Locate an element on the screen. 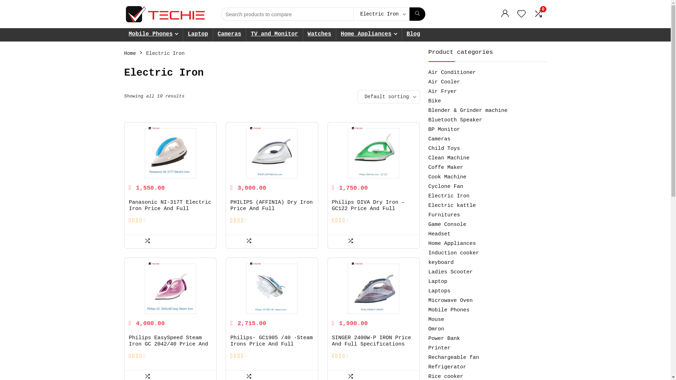  Home is located at coordinates (130, 53).